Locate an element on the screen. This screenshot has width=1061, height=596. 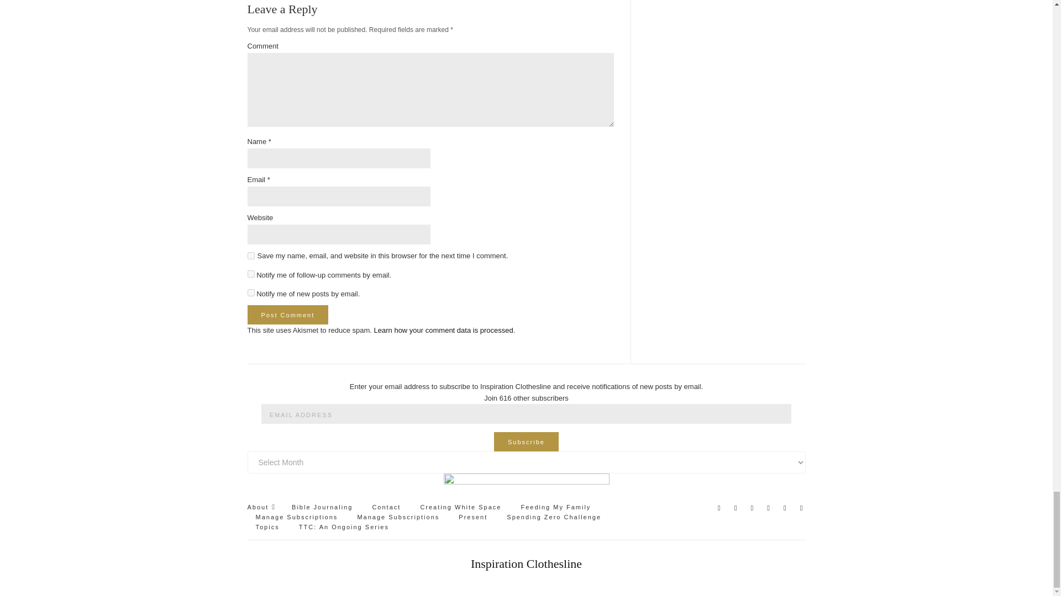
Post Comment is located at coordinates (288, 315).